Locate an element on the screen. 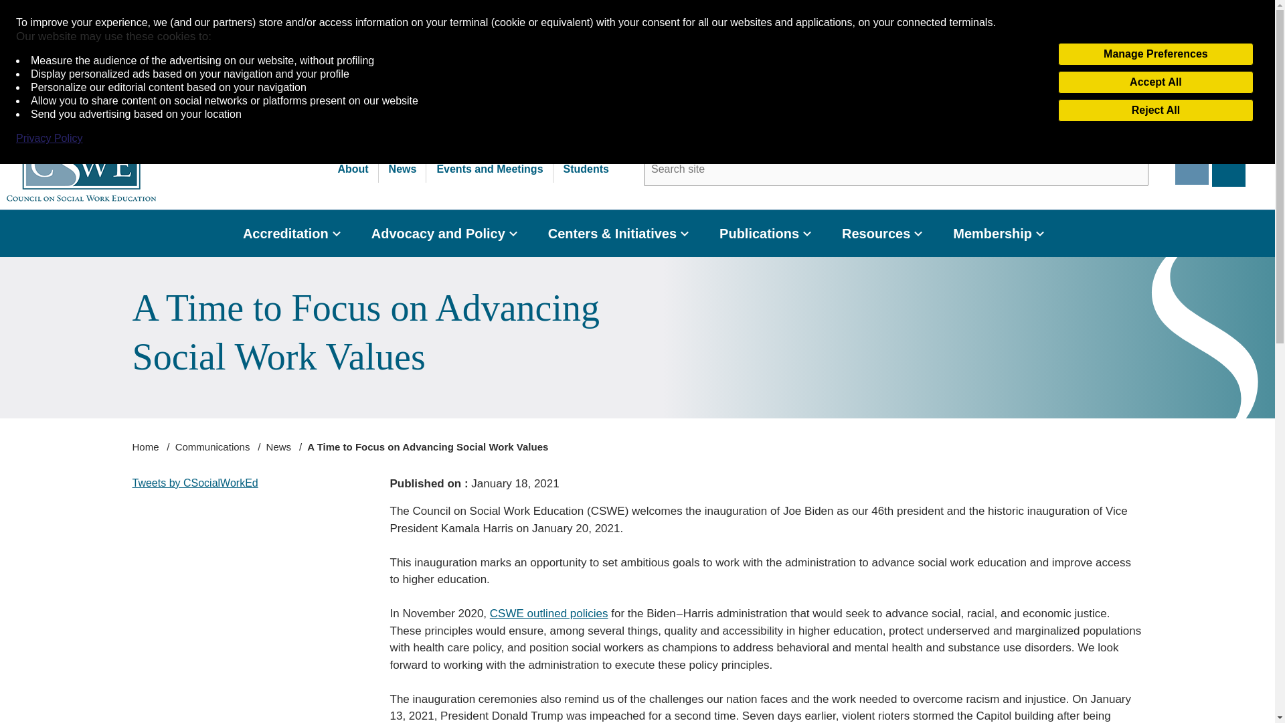 The height and width of the screenshot is (723, 1285). Accept All is located at coordinates (1155, 82).